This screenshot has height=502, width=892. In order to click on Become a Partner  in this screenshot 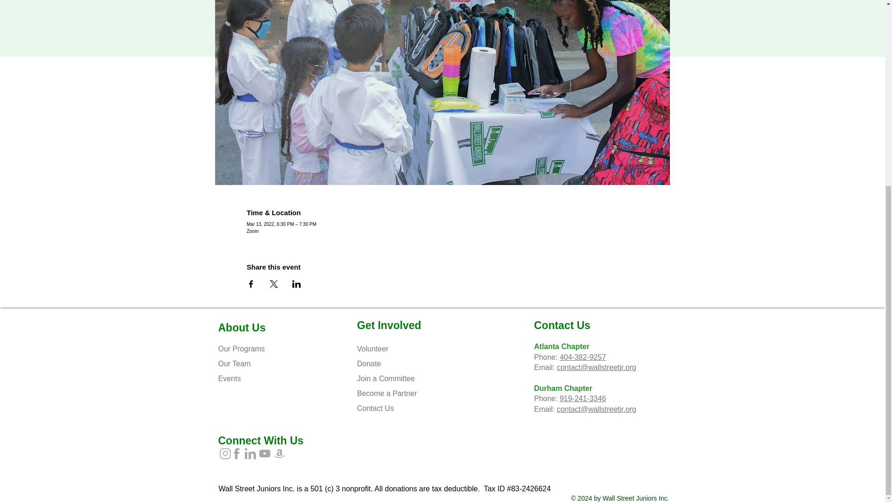, I will do `click(387, 393)`.